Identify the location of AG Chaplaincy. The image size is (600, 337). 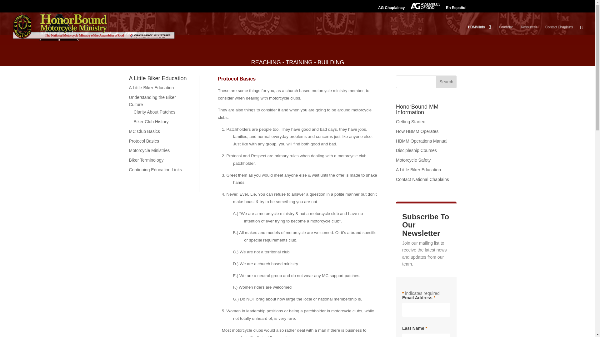
(391, 9).